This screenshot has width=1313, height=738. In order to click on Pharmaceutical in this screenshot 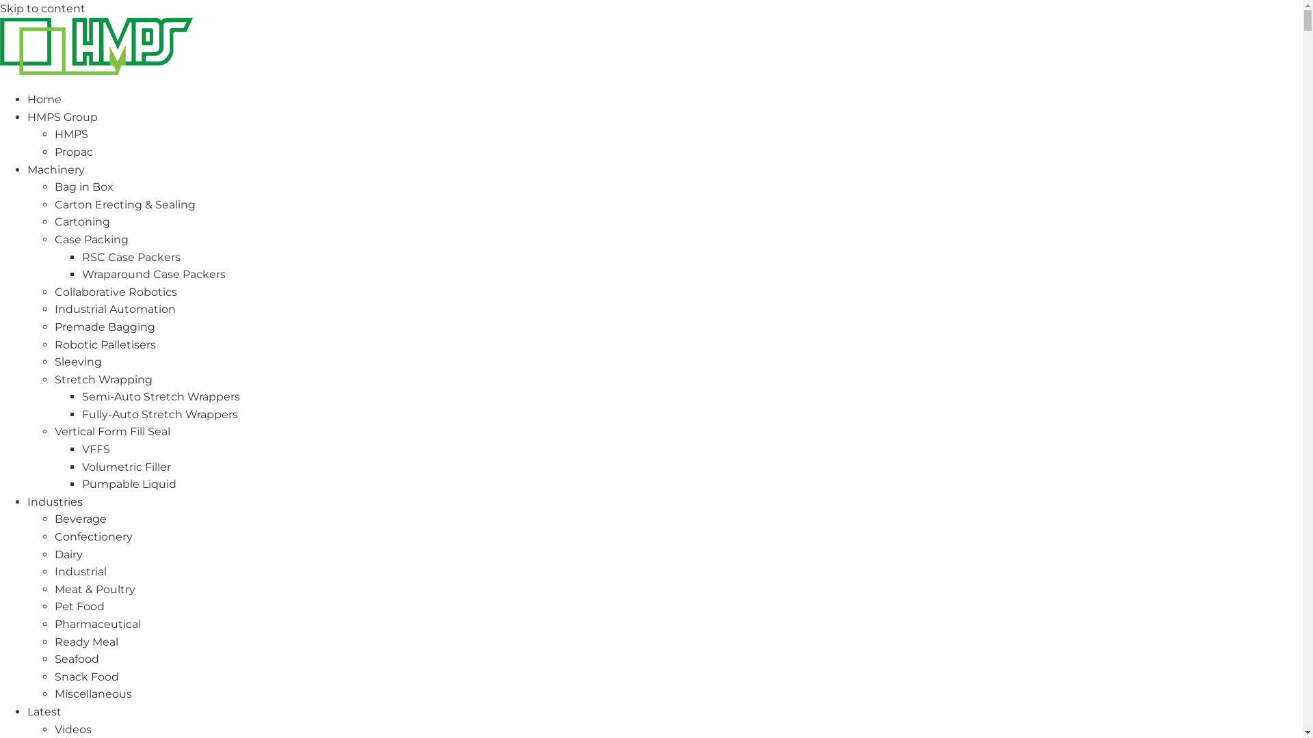, I will do `click(98, 625)`.